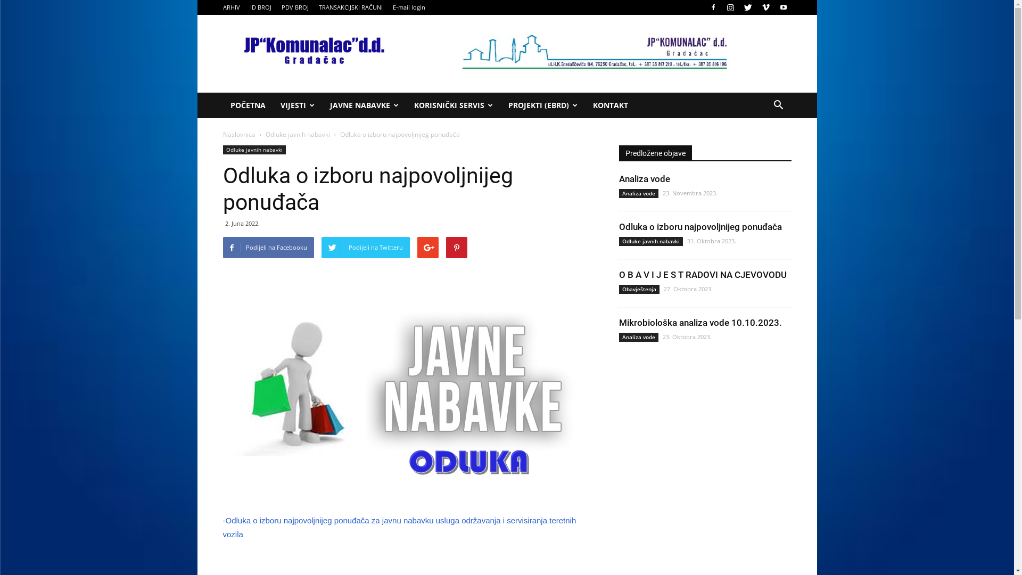  What do you see at coordinates (365, 105) in the screenshot?
I see `JAVNE NABAVKE` at bounding box center [365, 105].